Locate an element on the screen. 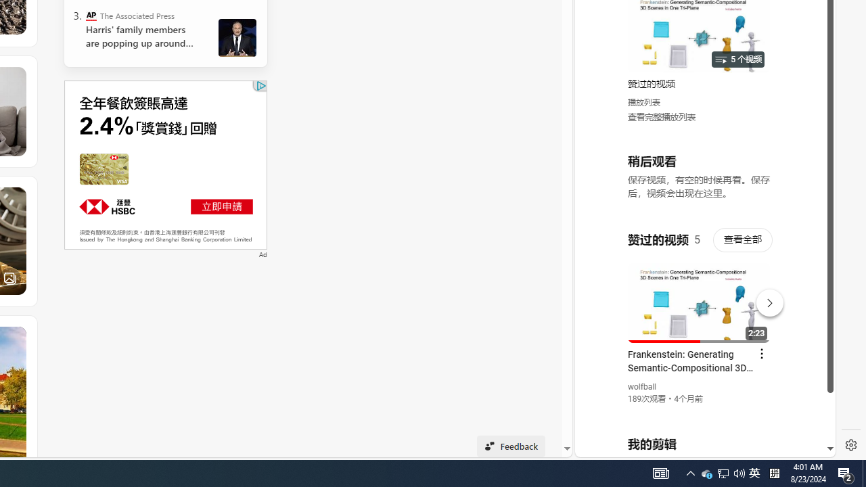  The Associated Press is located at coordinates (91, 15).